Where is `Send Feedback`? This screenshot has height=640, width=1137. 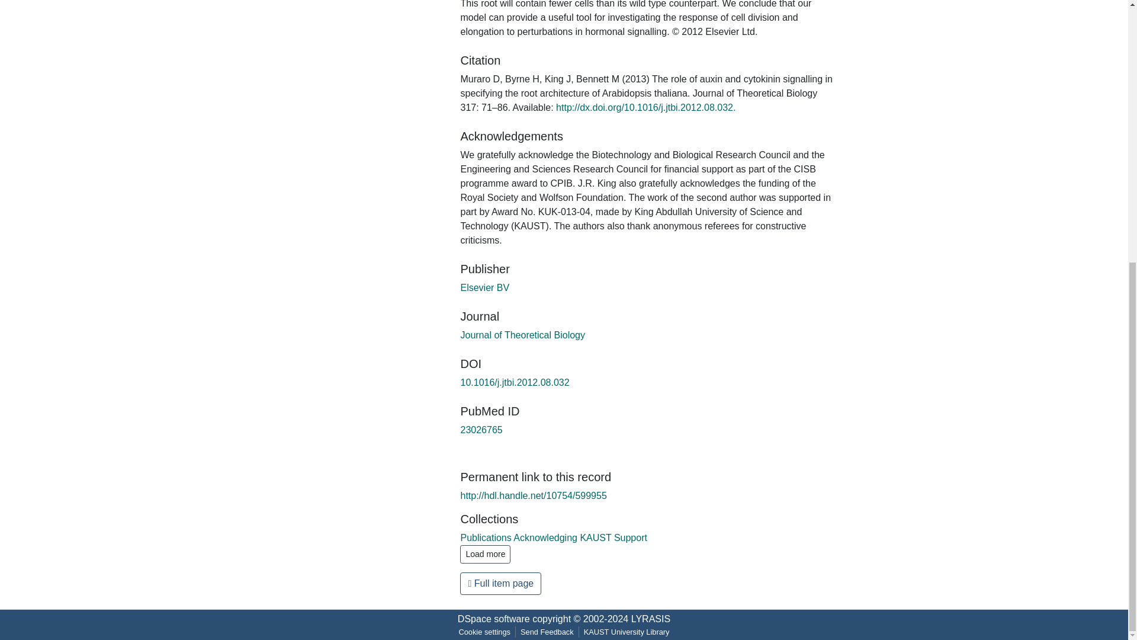
Send Feedback is located at coordinates (547, 631).